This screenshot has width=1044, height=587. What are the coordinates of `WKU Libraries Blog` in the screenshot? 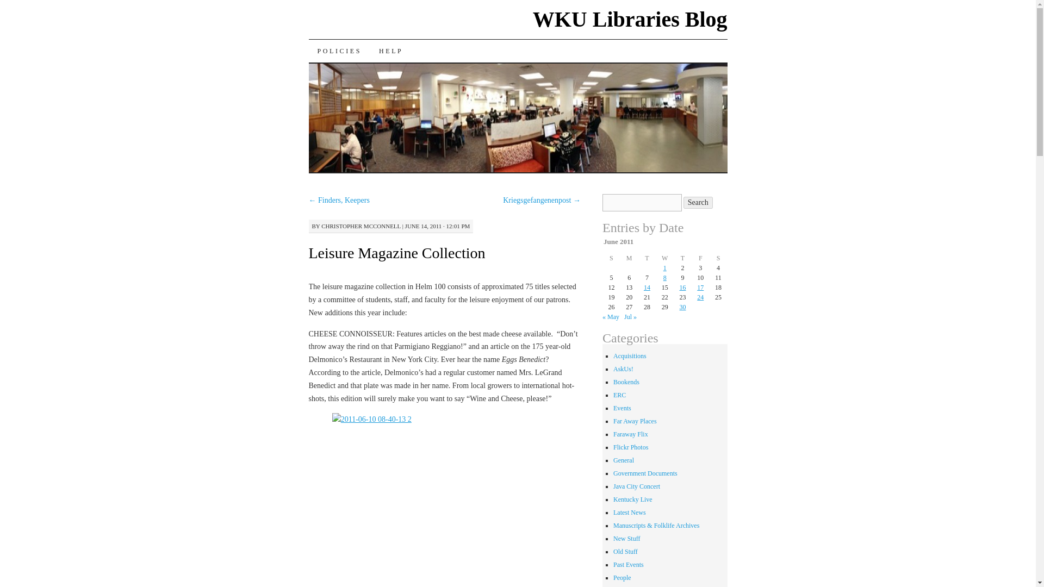 It's located at (630, 19).